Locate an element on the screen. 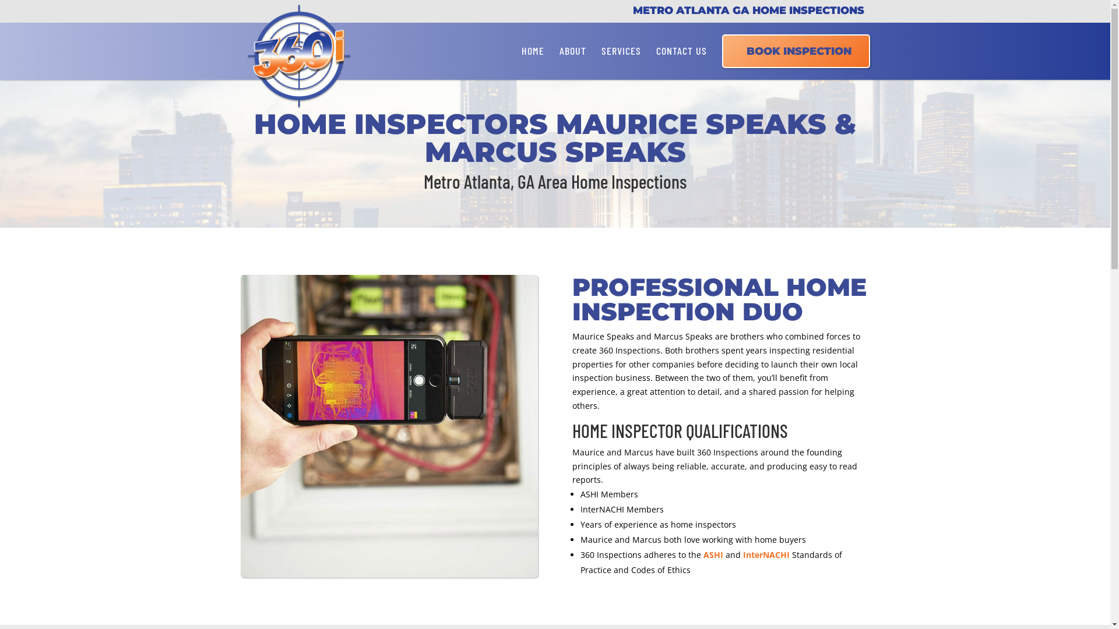  InterNACHI is located at coordinates (766, 554).